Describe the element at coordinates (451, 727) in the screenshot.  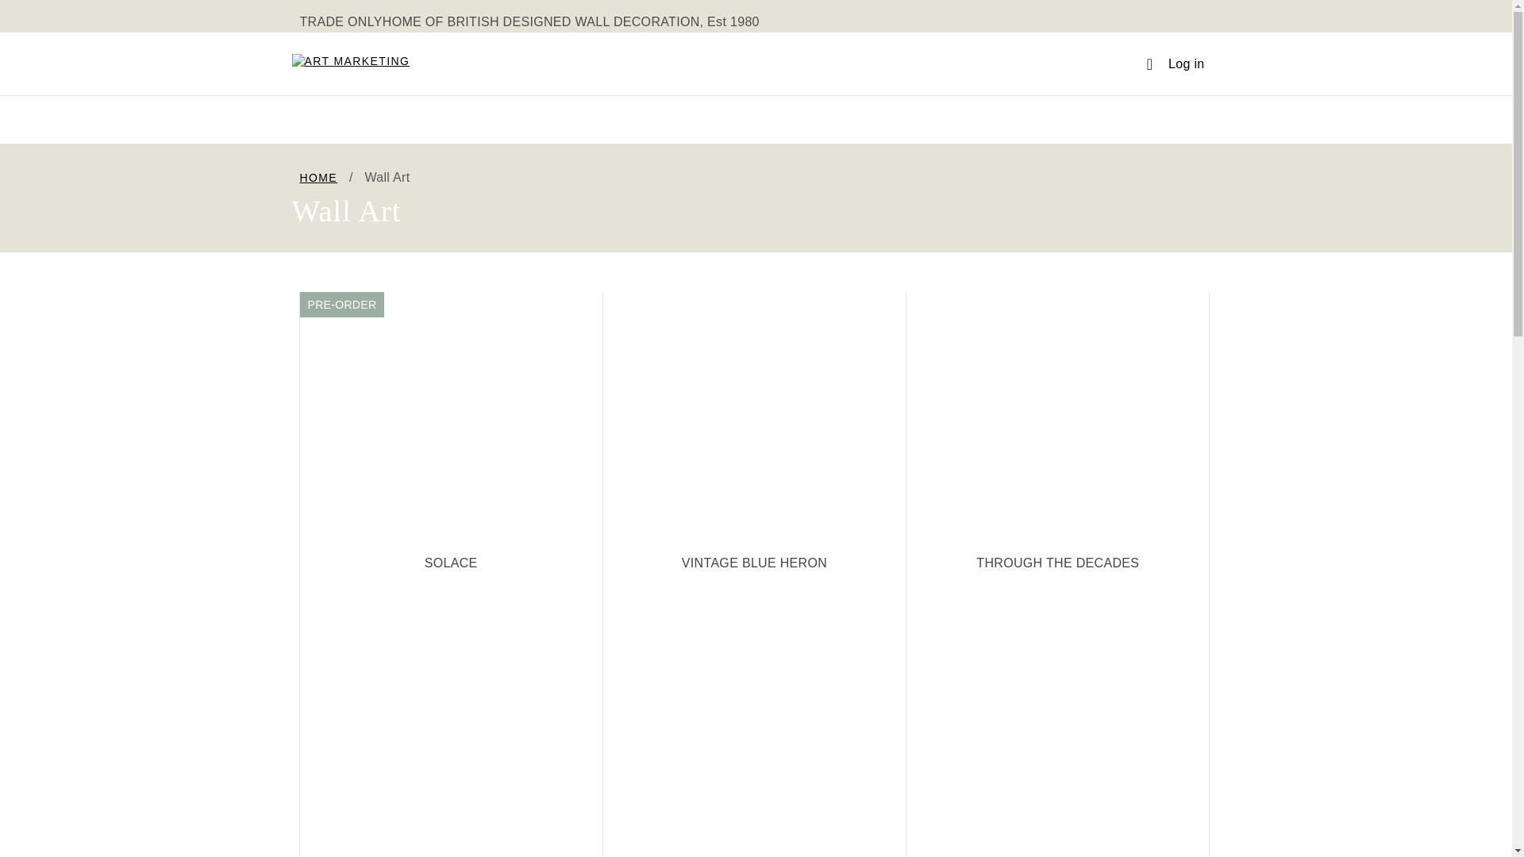
I see `SHADY OAKS PASTURE` at that location.